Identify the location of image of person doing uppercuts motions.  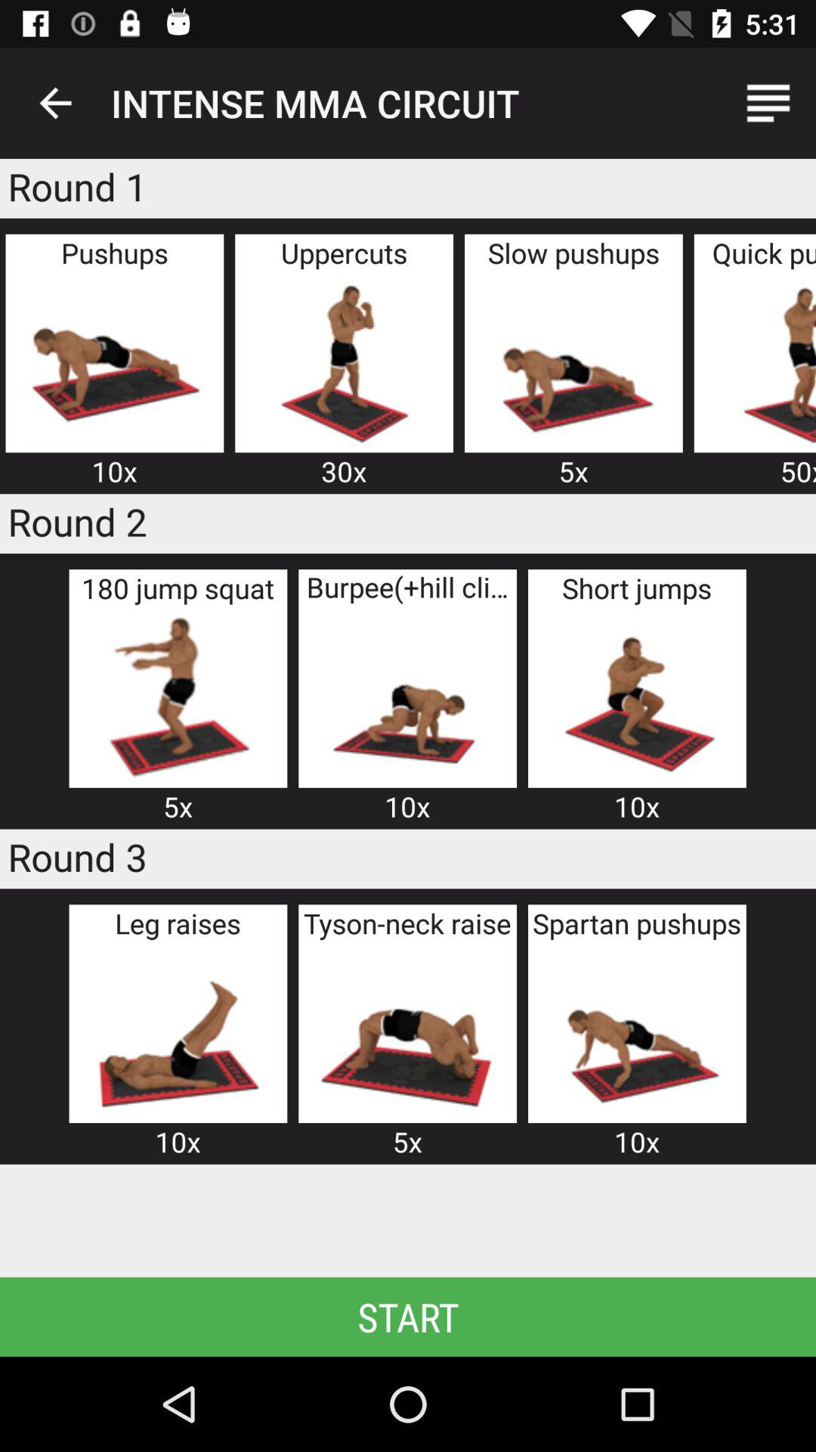
(344, 361).